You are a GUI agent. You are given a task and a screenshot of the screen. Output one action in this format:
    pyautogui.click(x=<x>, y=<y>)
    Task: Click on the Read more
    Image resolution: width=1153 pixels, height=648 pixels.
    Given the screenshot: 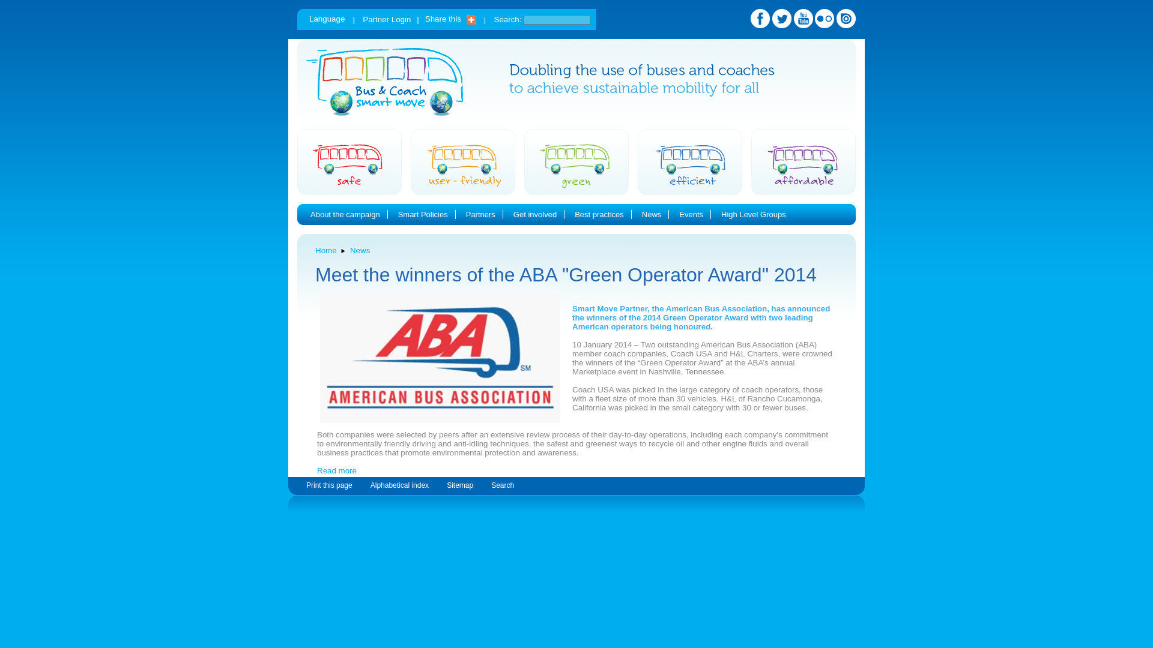 What is the action you would take?
    pyautogui.click(x=336, y=470)
    